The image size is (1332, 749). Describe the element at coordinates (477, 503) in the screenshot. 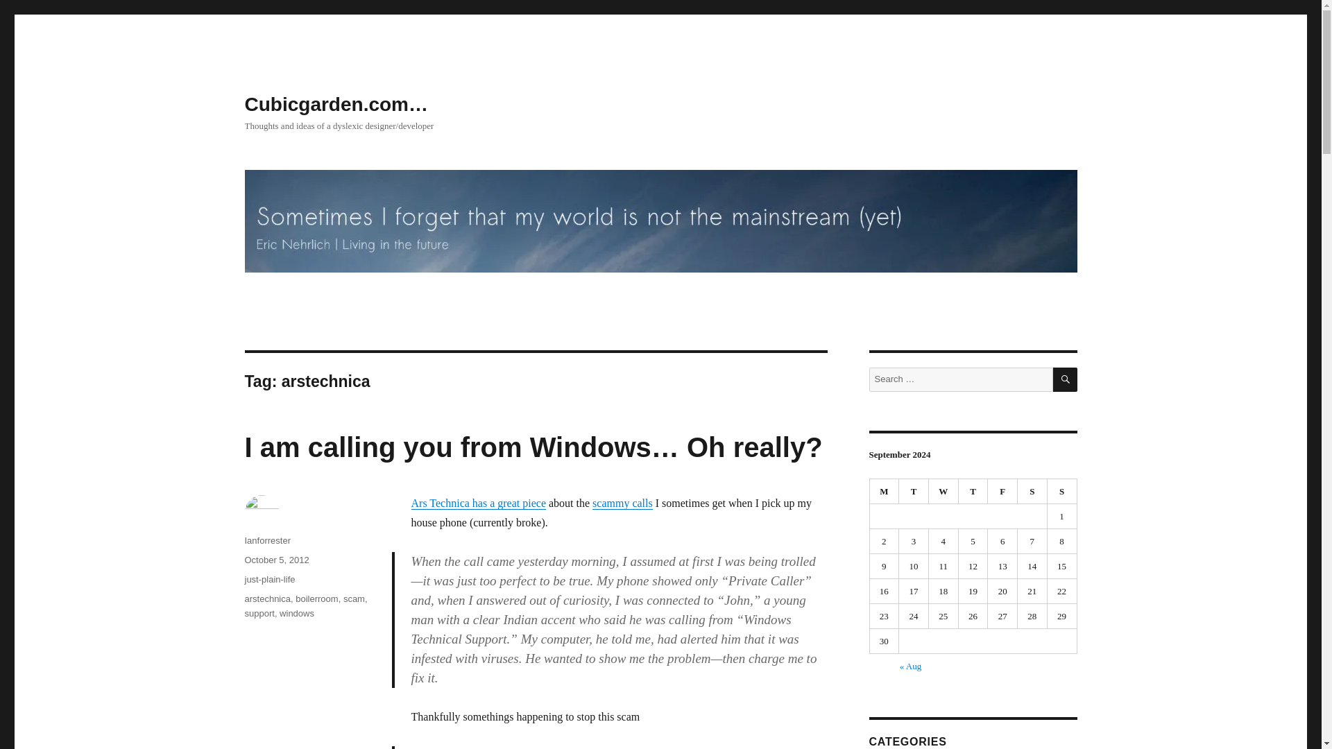

I see `Ars Technica has a great piece` at that location.